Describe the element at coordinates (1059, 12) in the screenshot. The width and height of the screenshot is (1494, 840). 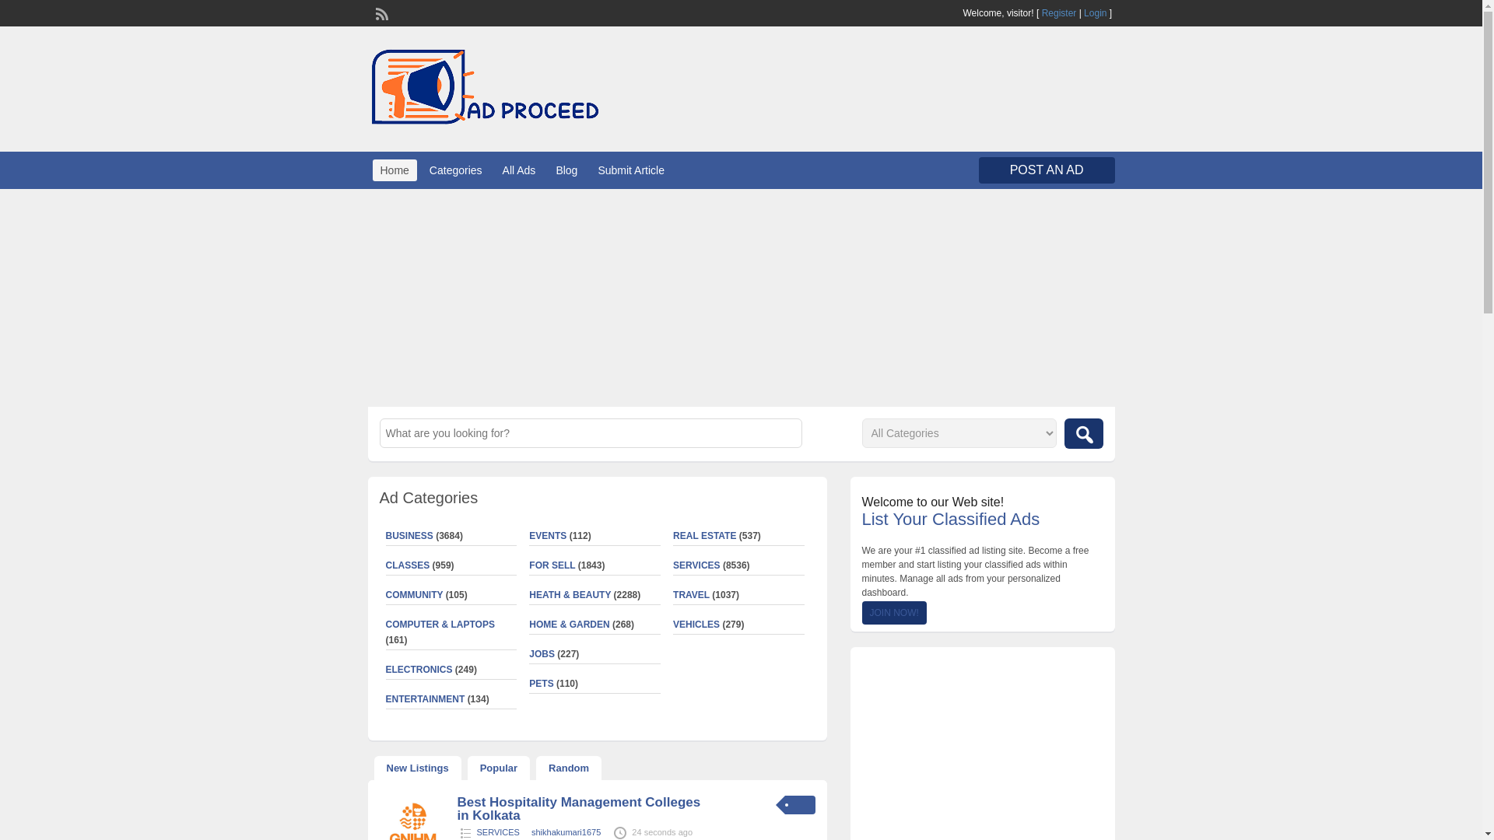
I see `Register` at that location.